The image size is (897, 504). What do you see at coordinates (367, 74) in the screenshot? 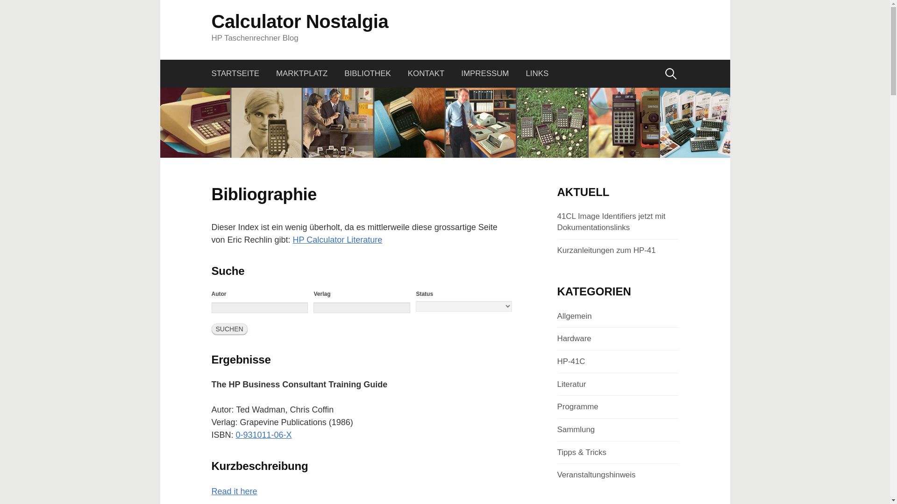
I see `BIBLIOTHEK` at bounding box center [367, 74].